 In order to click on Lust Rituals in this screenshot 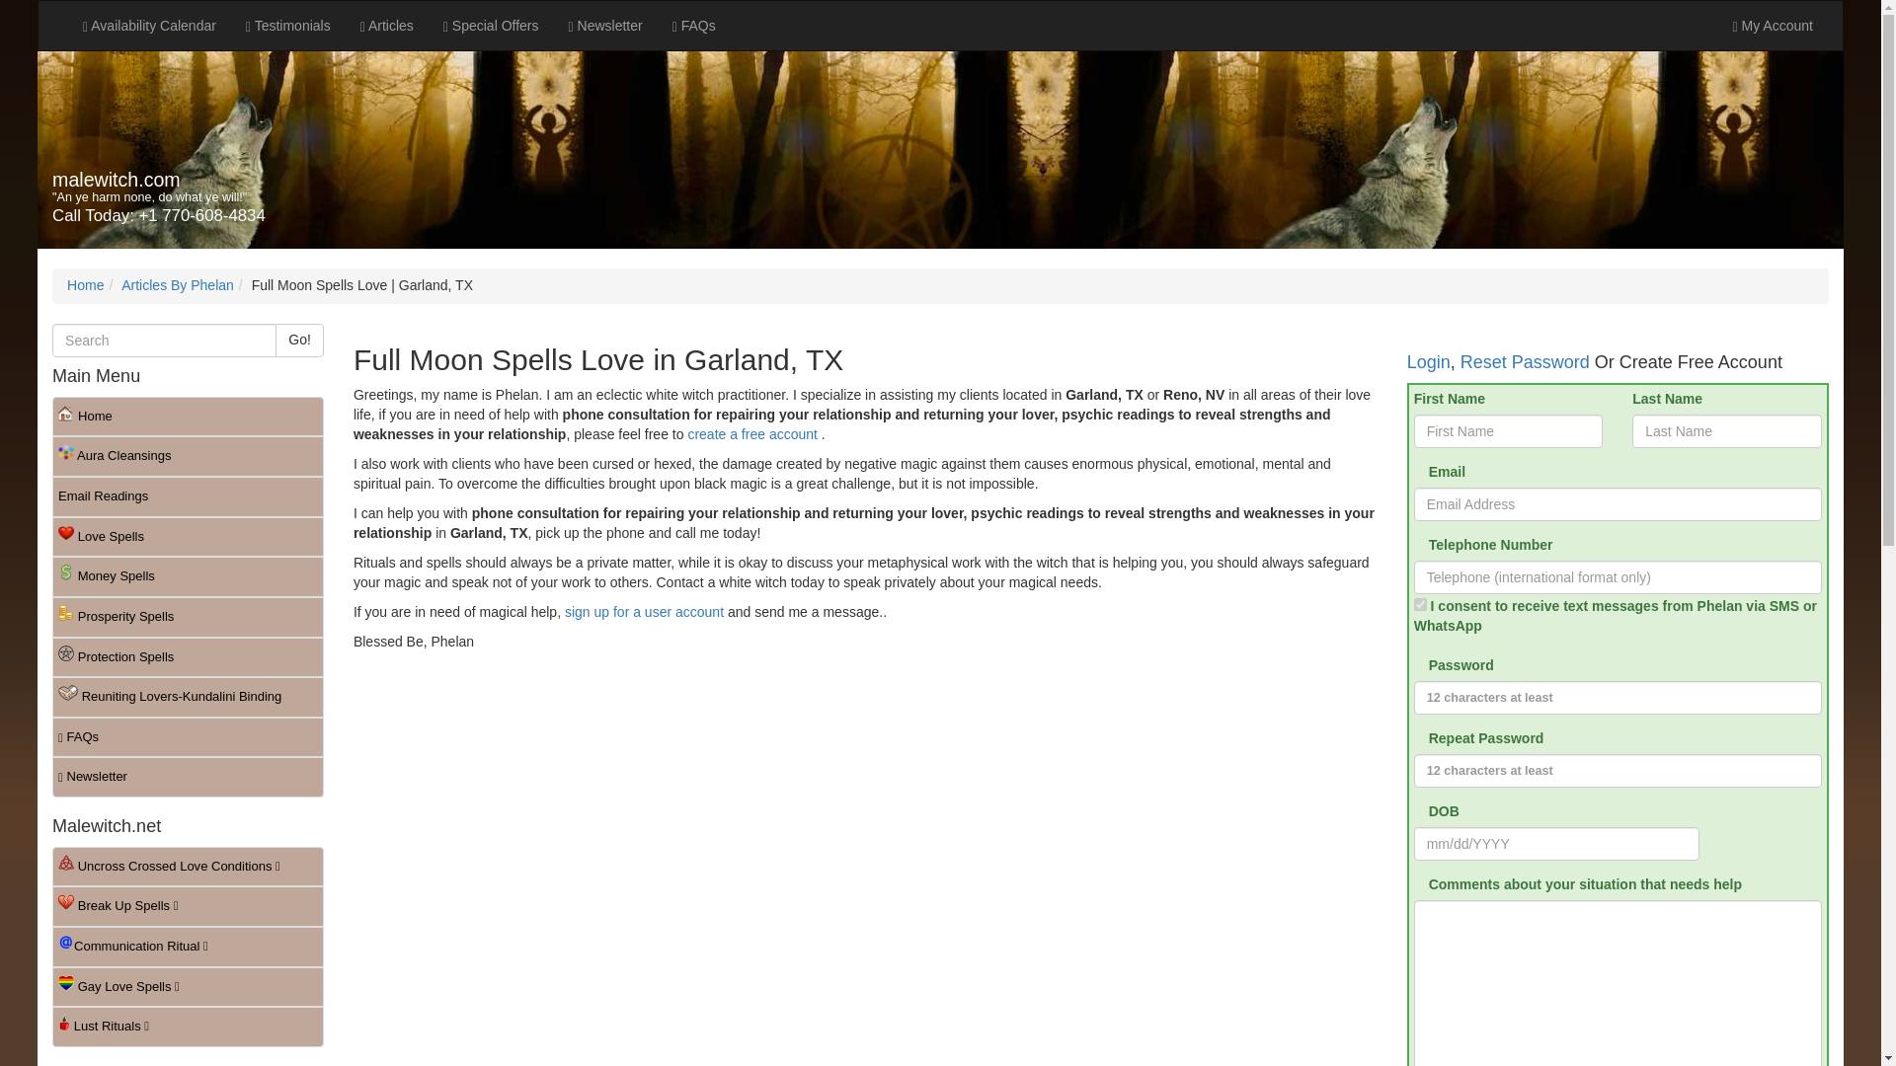, I will do `click(188, 1027)`.